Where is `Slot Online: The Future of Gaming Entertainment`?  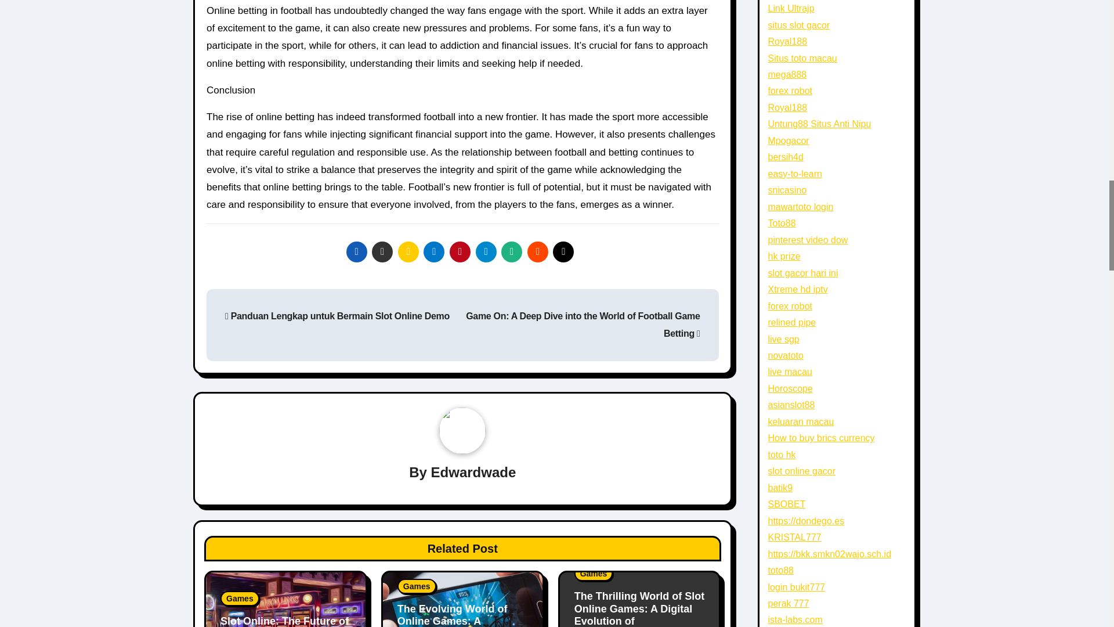
Slot Online: The Future of Gaming Entertainment is located at coordinates (284, 621).